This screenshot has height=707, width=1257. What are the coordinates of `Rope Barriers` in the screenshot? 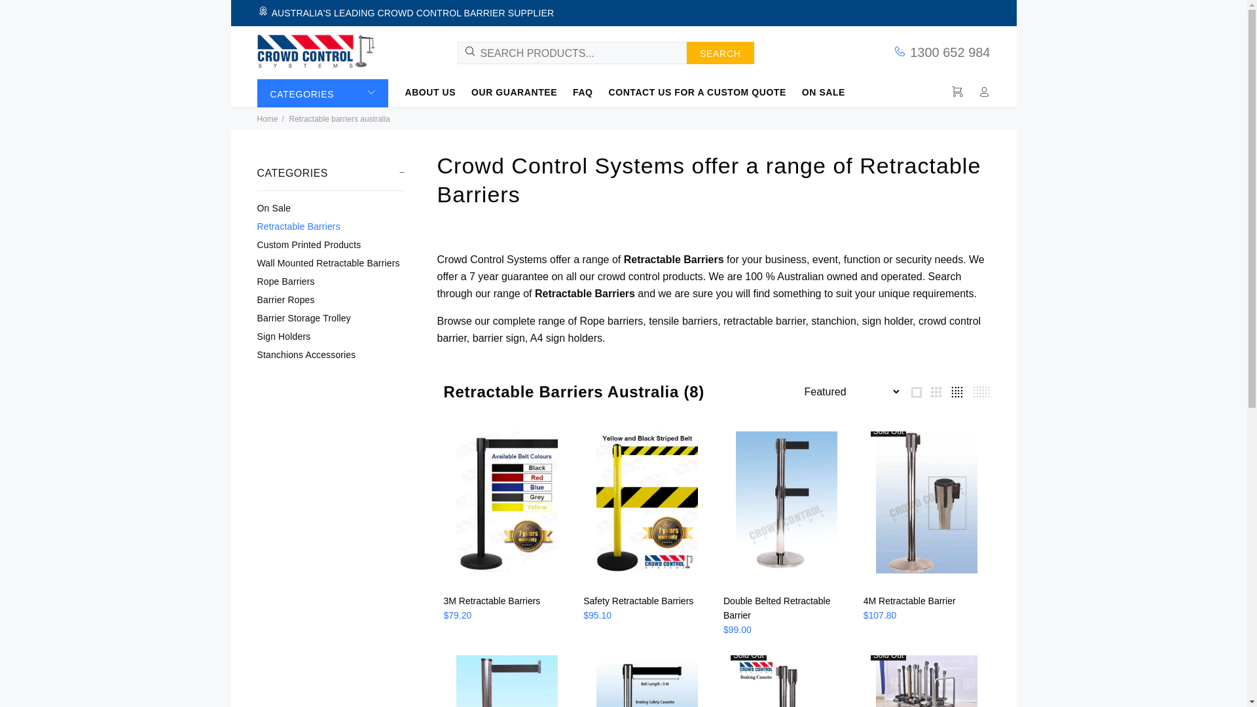 It's located at (330, 281).